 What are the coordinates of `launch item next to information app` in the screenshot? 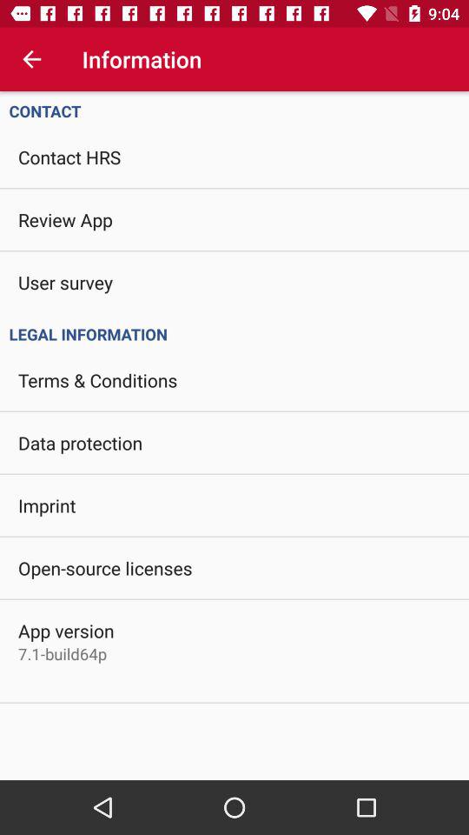 It's located at (31, 59).